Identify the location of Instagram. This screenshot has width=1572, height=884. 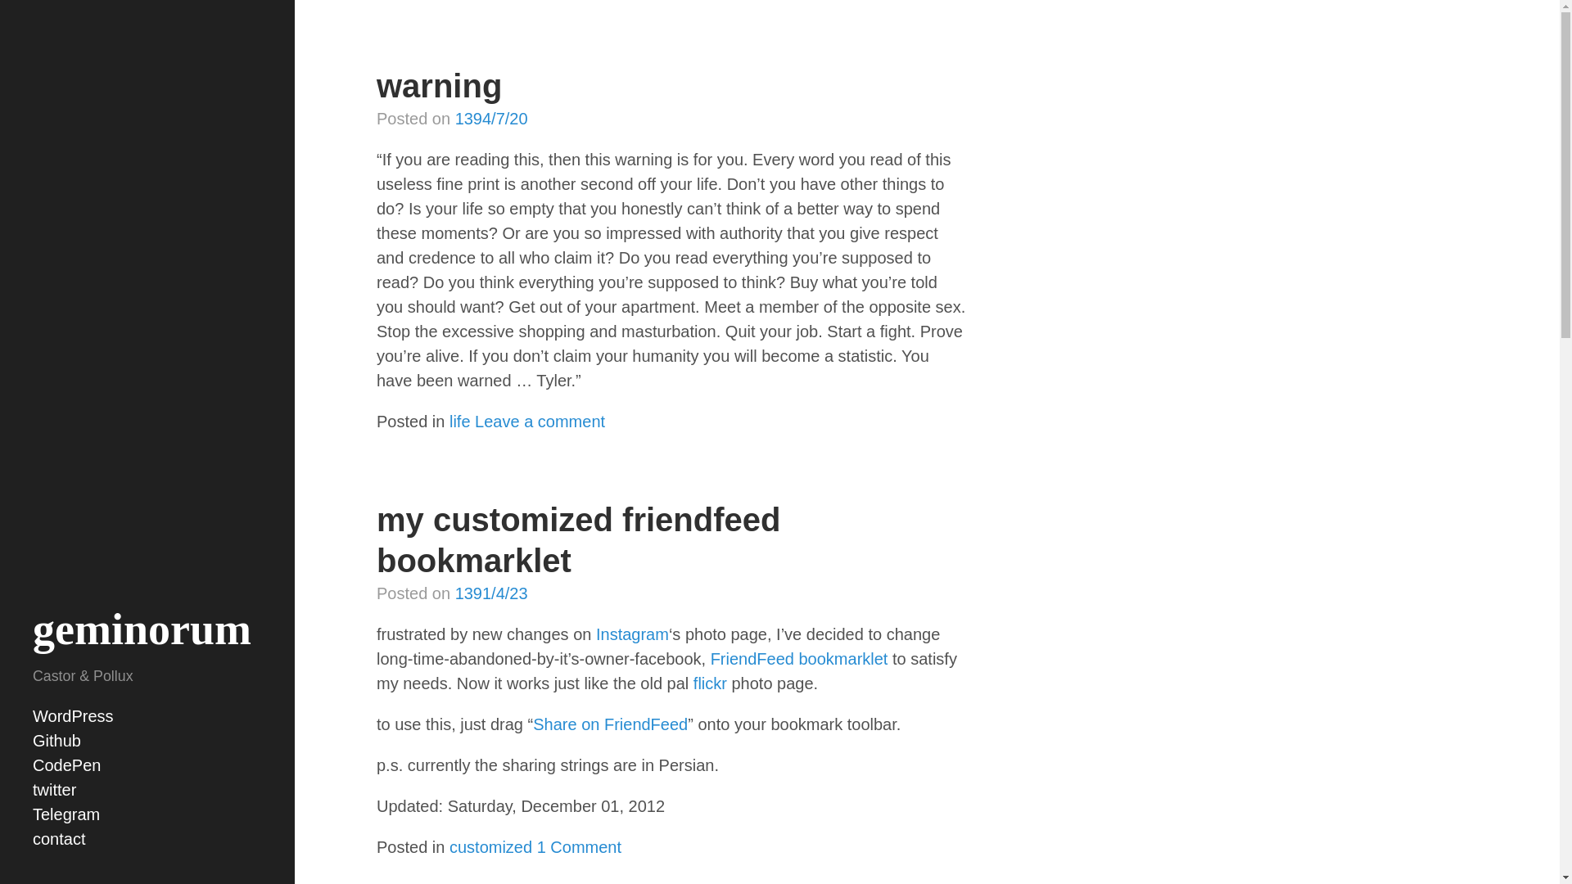
(632, 634).